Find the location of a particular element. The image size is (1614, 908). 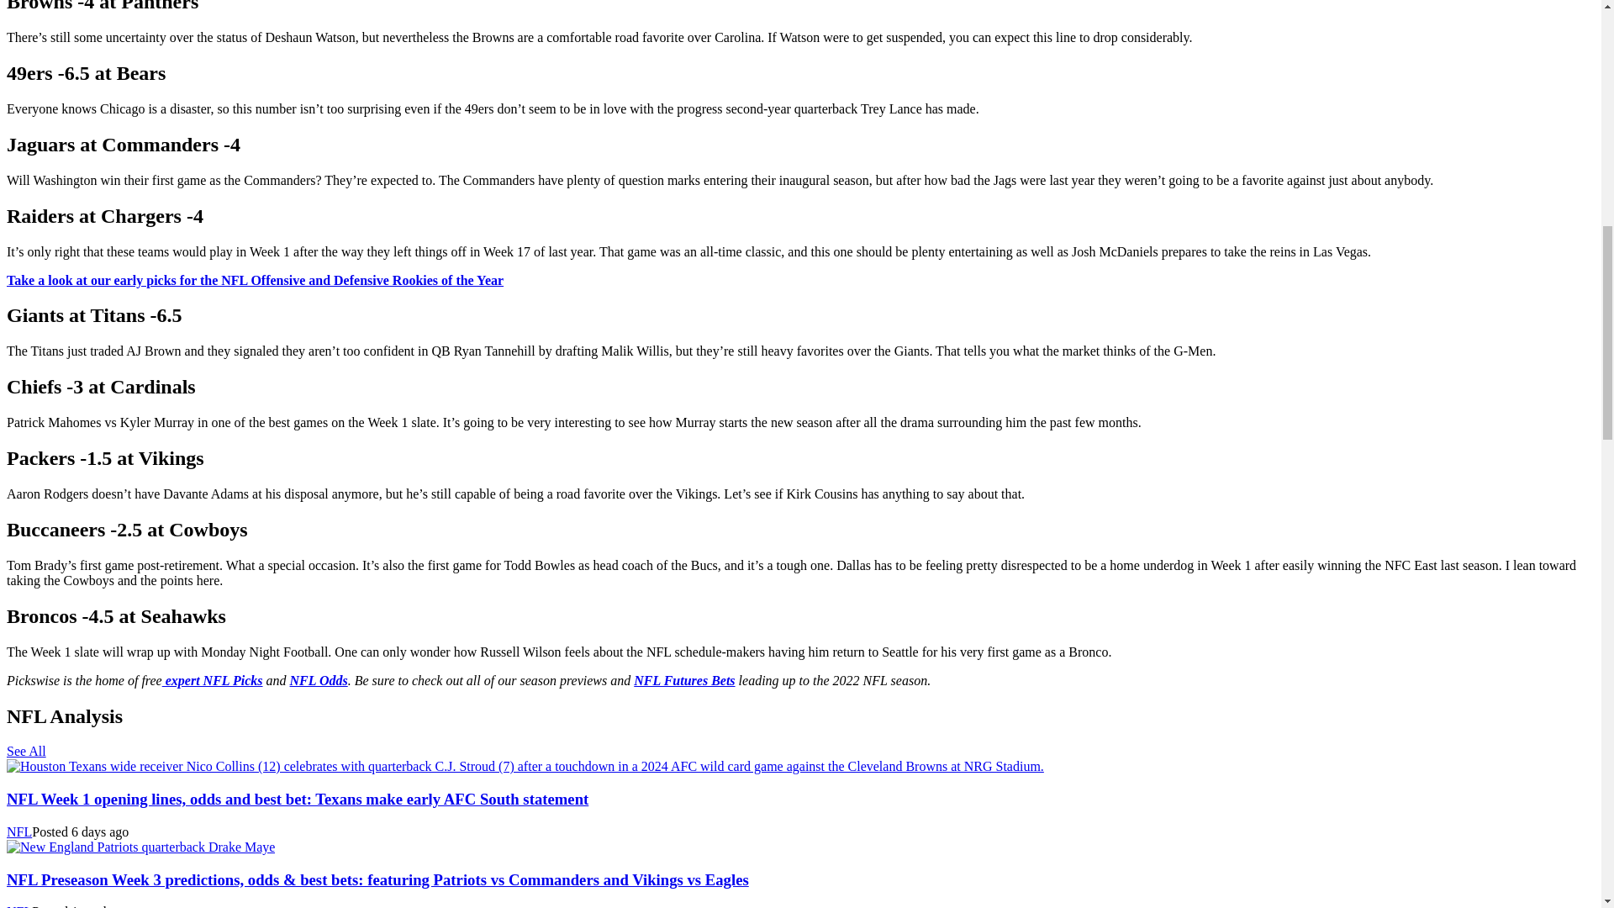

NFL is located at coordinates (18, 831).